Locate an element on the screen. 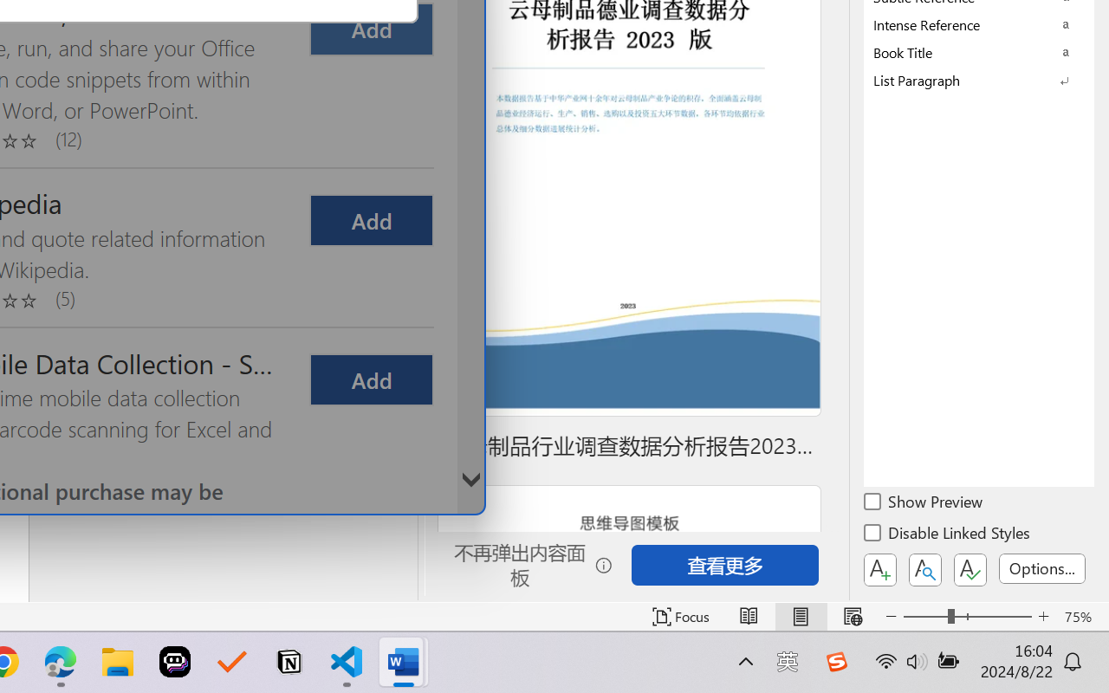 This screenshot has width=1109, height=693. Book Title is located at coordinates (979, 52).